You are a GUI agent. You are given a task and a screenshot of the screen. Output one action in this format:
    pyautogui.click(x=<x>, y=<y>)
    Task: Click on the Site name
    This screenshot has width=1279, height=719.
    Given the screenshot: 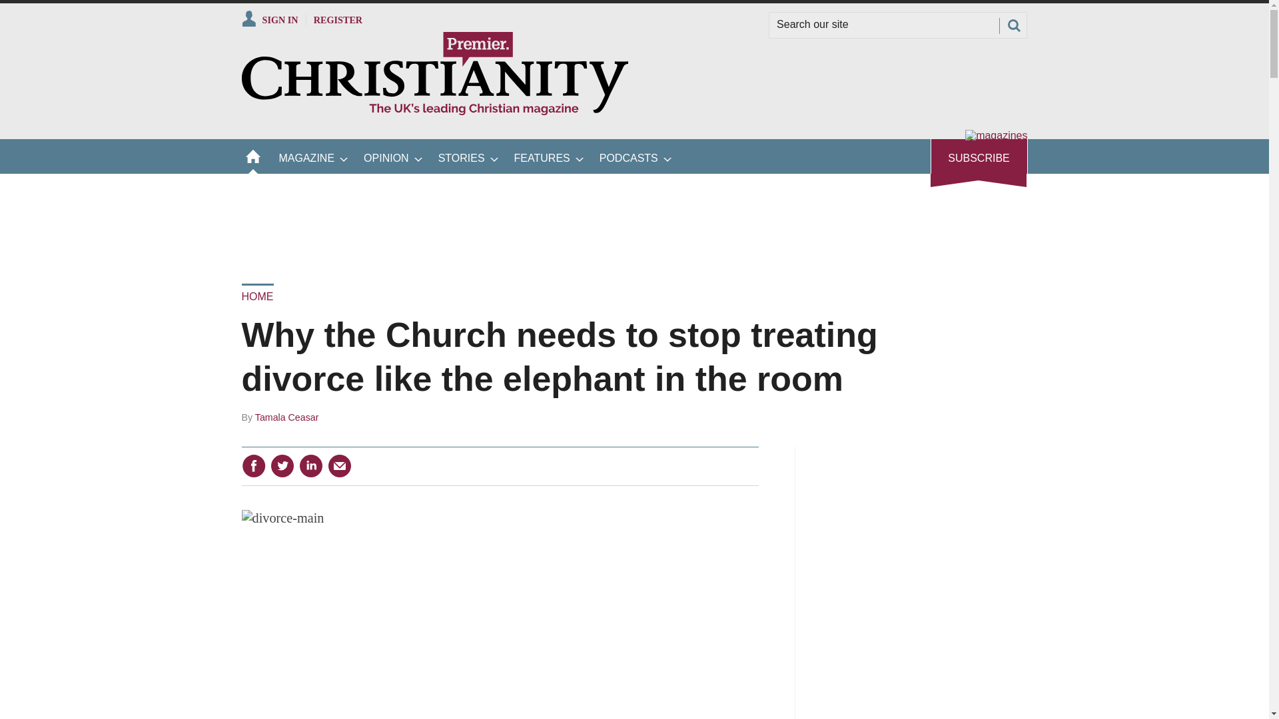 What is the action you would take?
    pyautogui.click(x=434, y=111)
    